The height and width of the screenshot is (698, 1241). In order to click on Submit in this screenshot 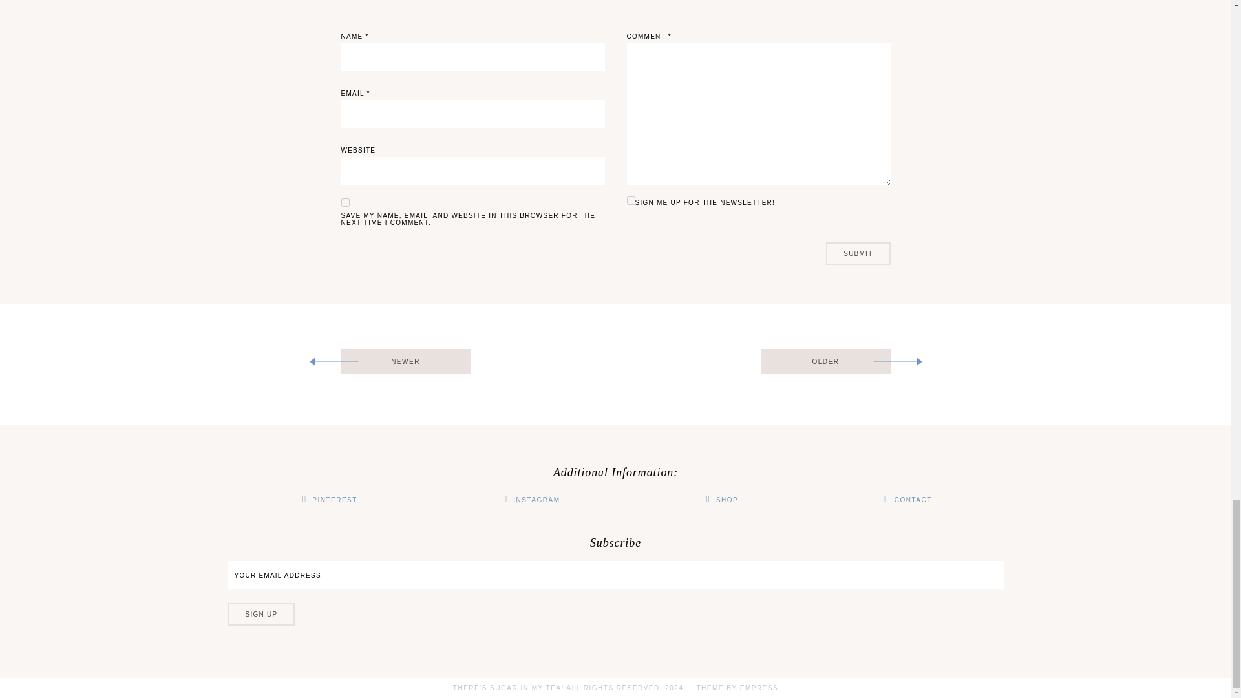, I will do `click(858, 253)`.